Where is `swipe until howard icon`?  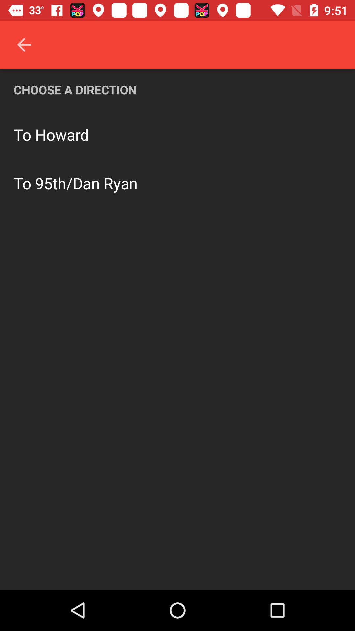 swipe until howard icon is located at coordinates (62, 135).